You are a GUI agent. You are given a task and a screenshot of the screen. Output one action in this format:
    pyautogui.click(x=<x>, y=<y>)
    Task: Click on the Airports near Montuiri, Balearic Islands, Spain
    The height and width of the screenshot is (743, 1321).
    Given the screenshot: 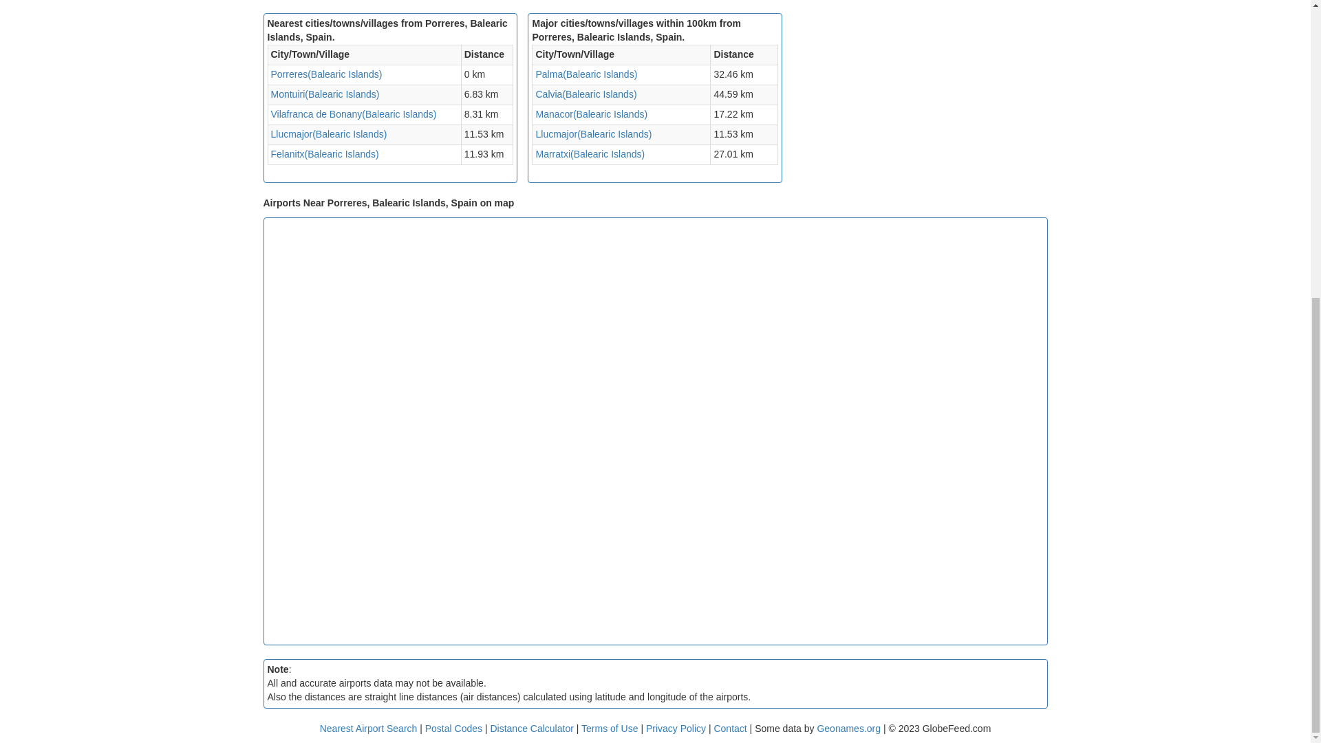 What is the action you would take?
    pyautogui.click(x=325, y=94)
    